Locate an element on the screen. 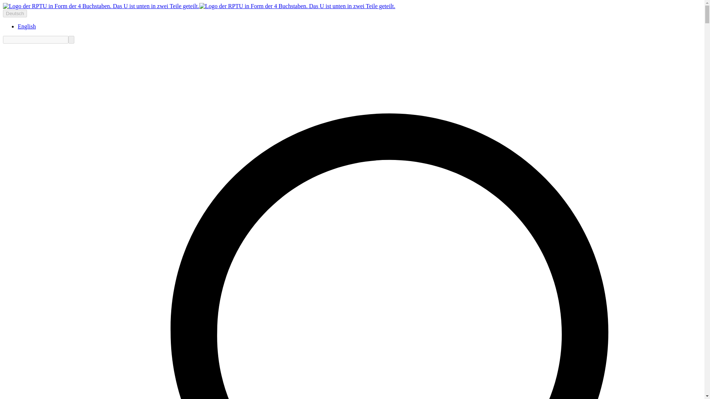 This screenshot has width=710, height=399. Deutsch is located at coordinates (15, 13).